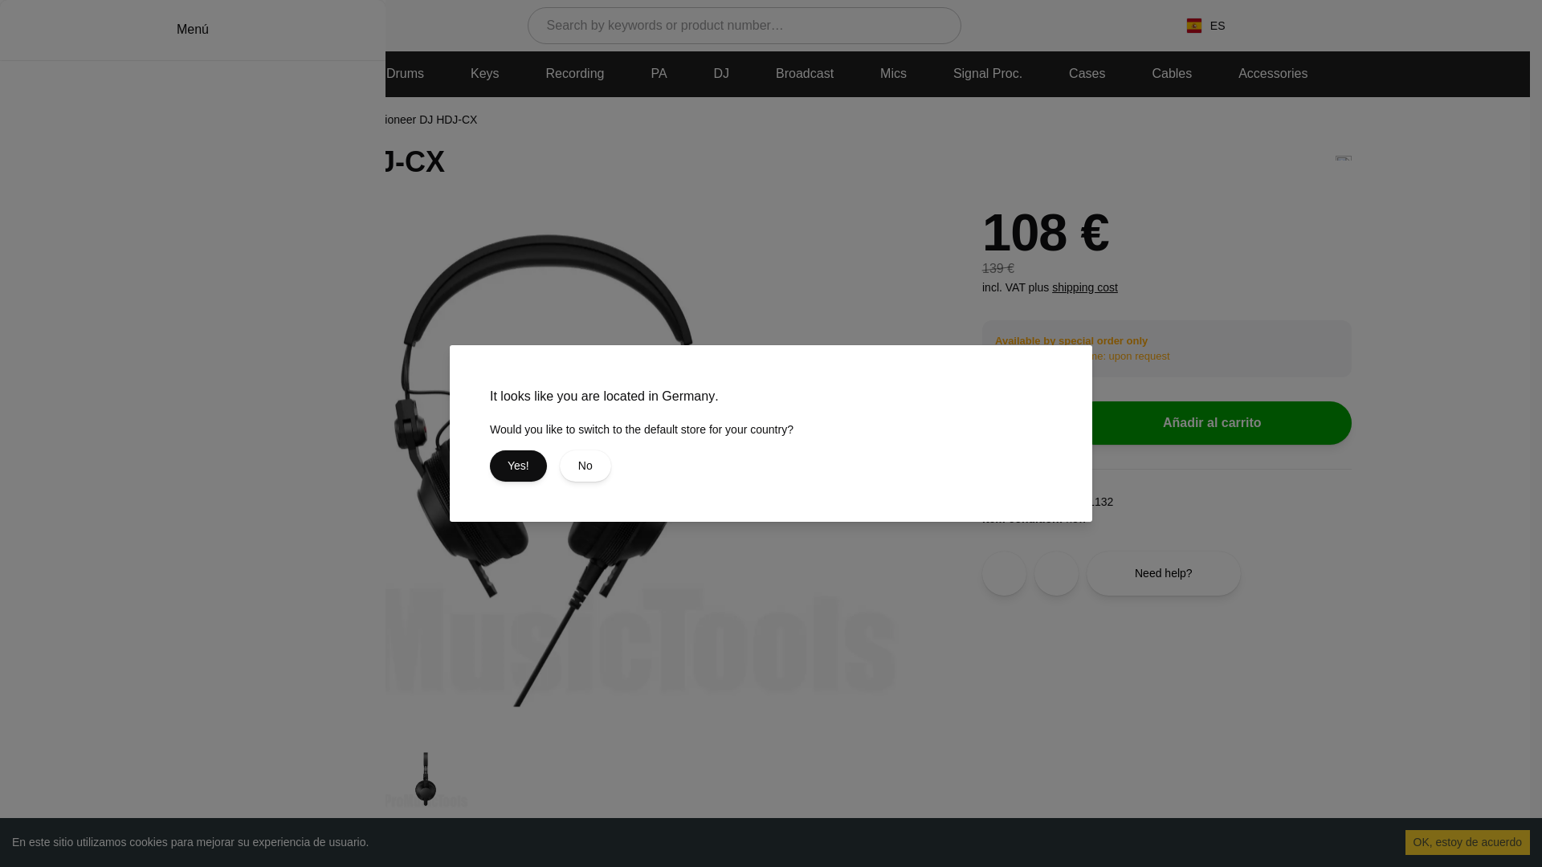 This screenshot has width=1542, height=867. What do you see at coordinates (722, 74) in the screenshot?
I see `DJ` at bounding box center [722, 74].